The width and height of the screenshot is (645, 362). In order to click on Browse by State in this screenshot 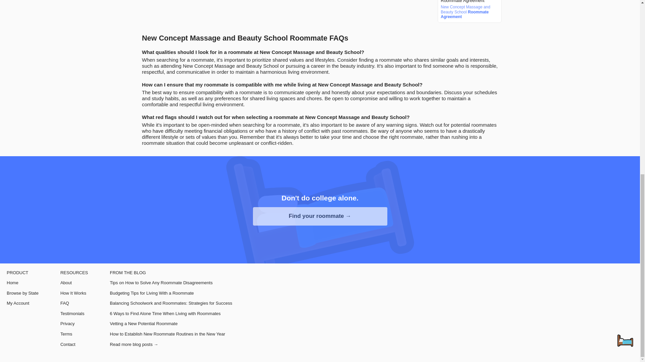, I will do `click(23, 293)`.